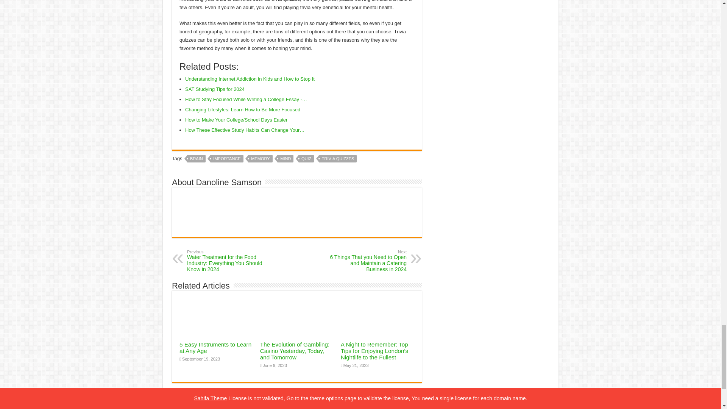 This screenshot has height=409, width=727. I want to click on TRIVIA QUIZZES, so click(338, 158).